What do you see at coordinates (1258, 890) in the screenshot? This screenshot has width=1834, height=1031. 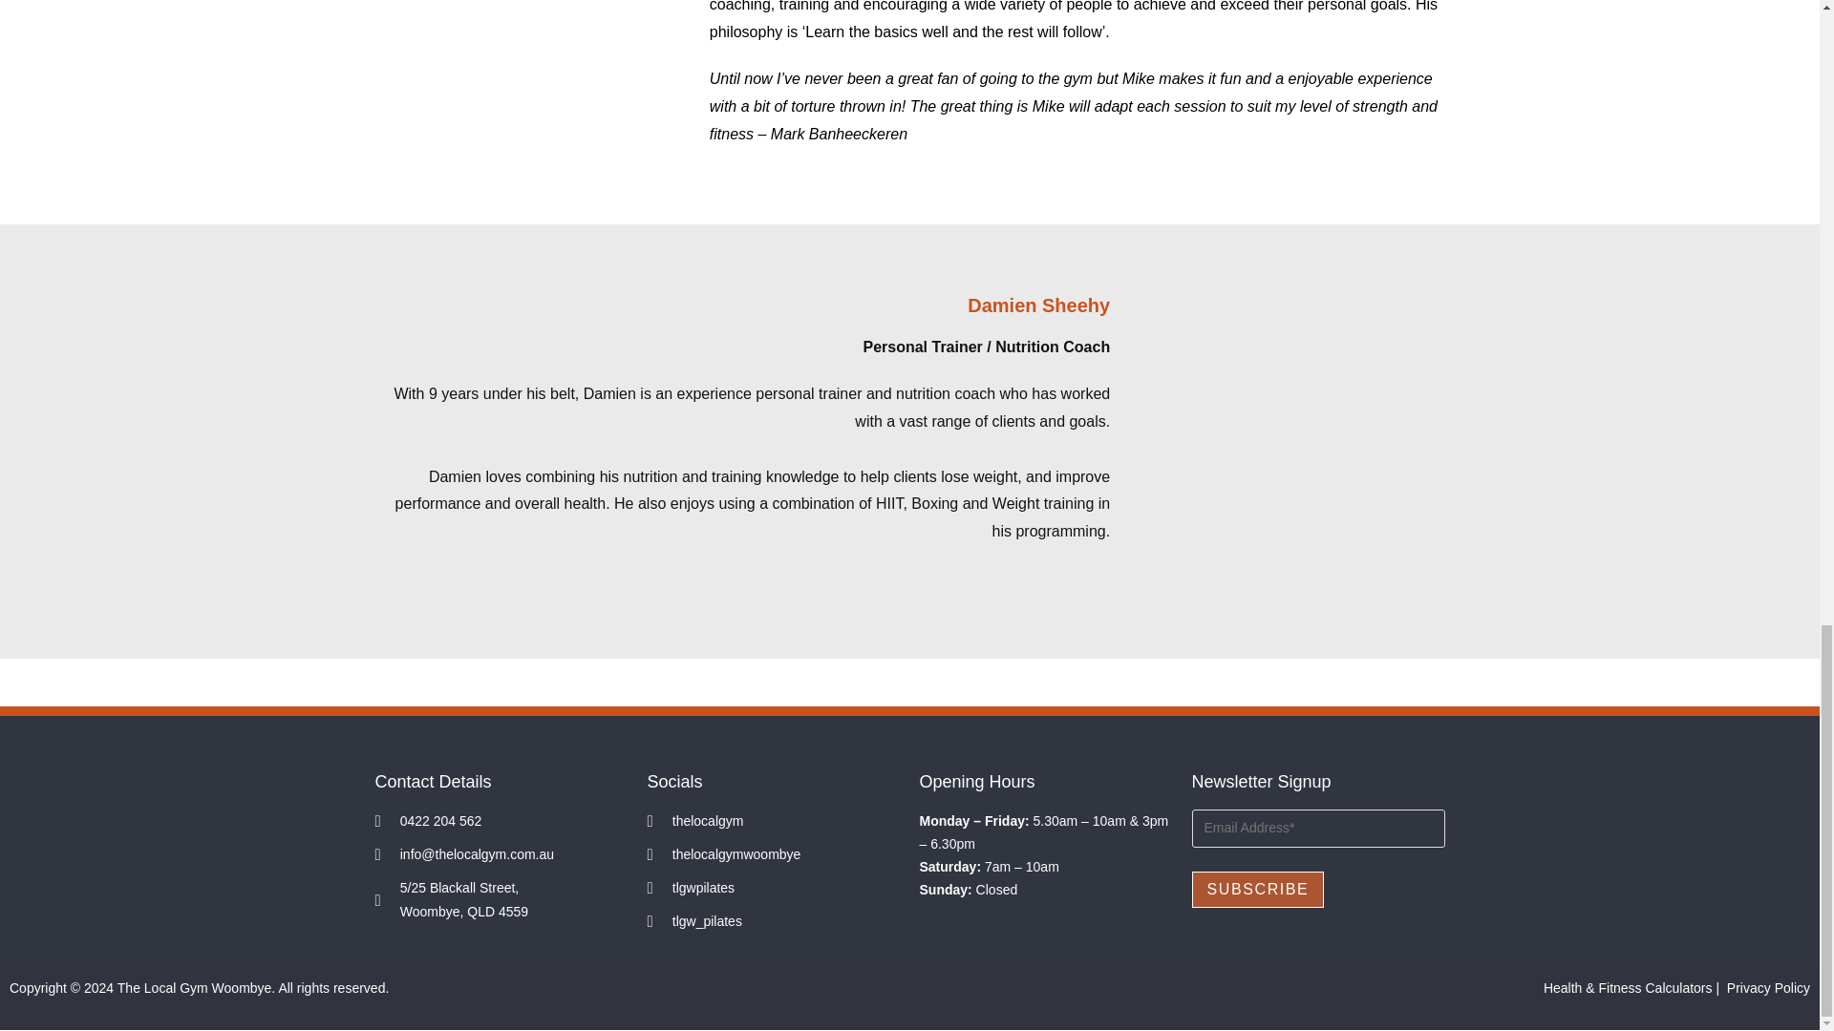 I see `Subscribe` at bounding box center [1258, 890].